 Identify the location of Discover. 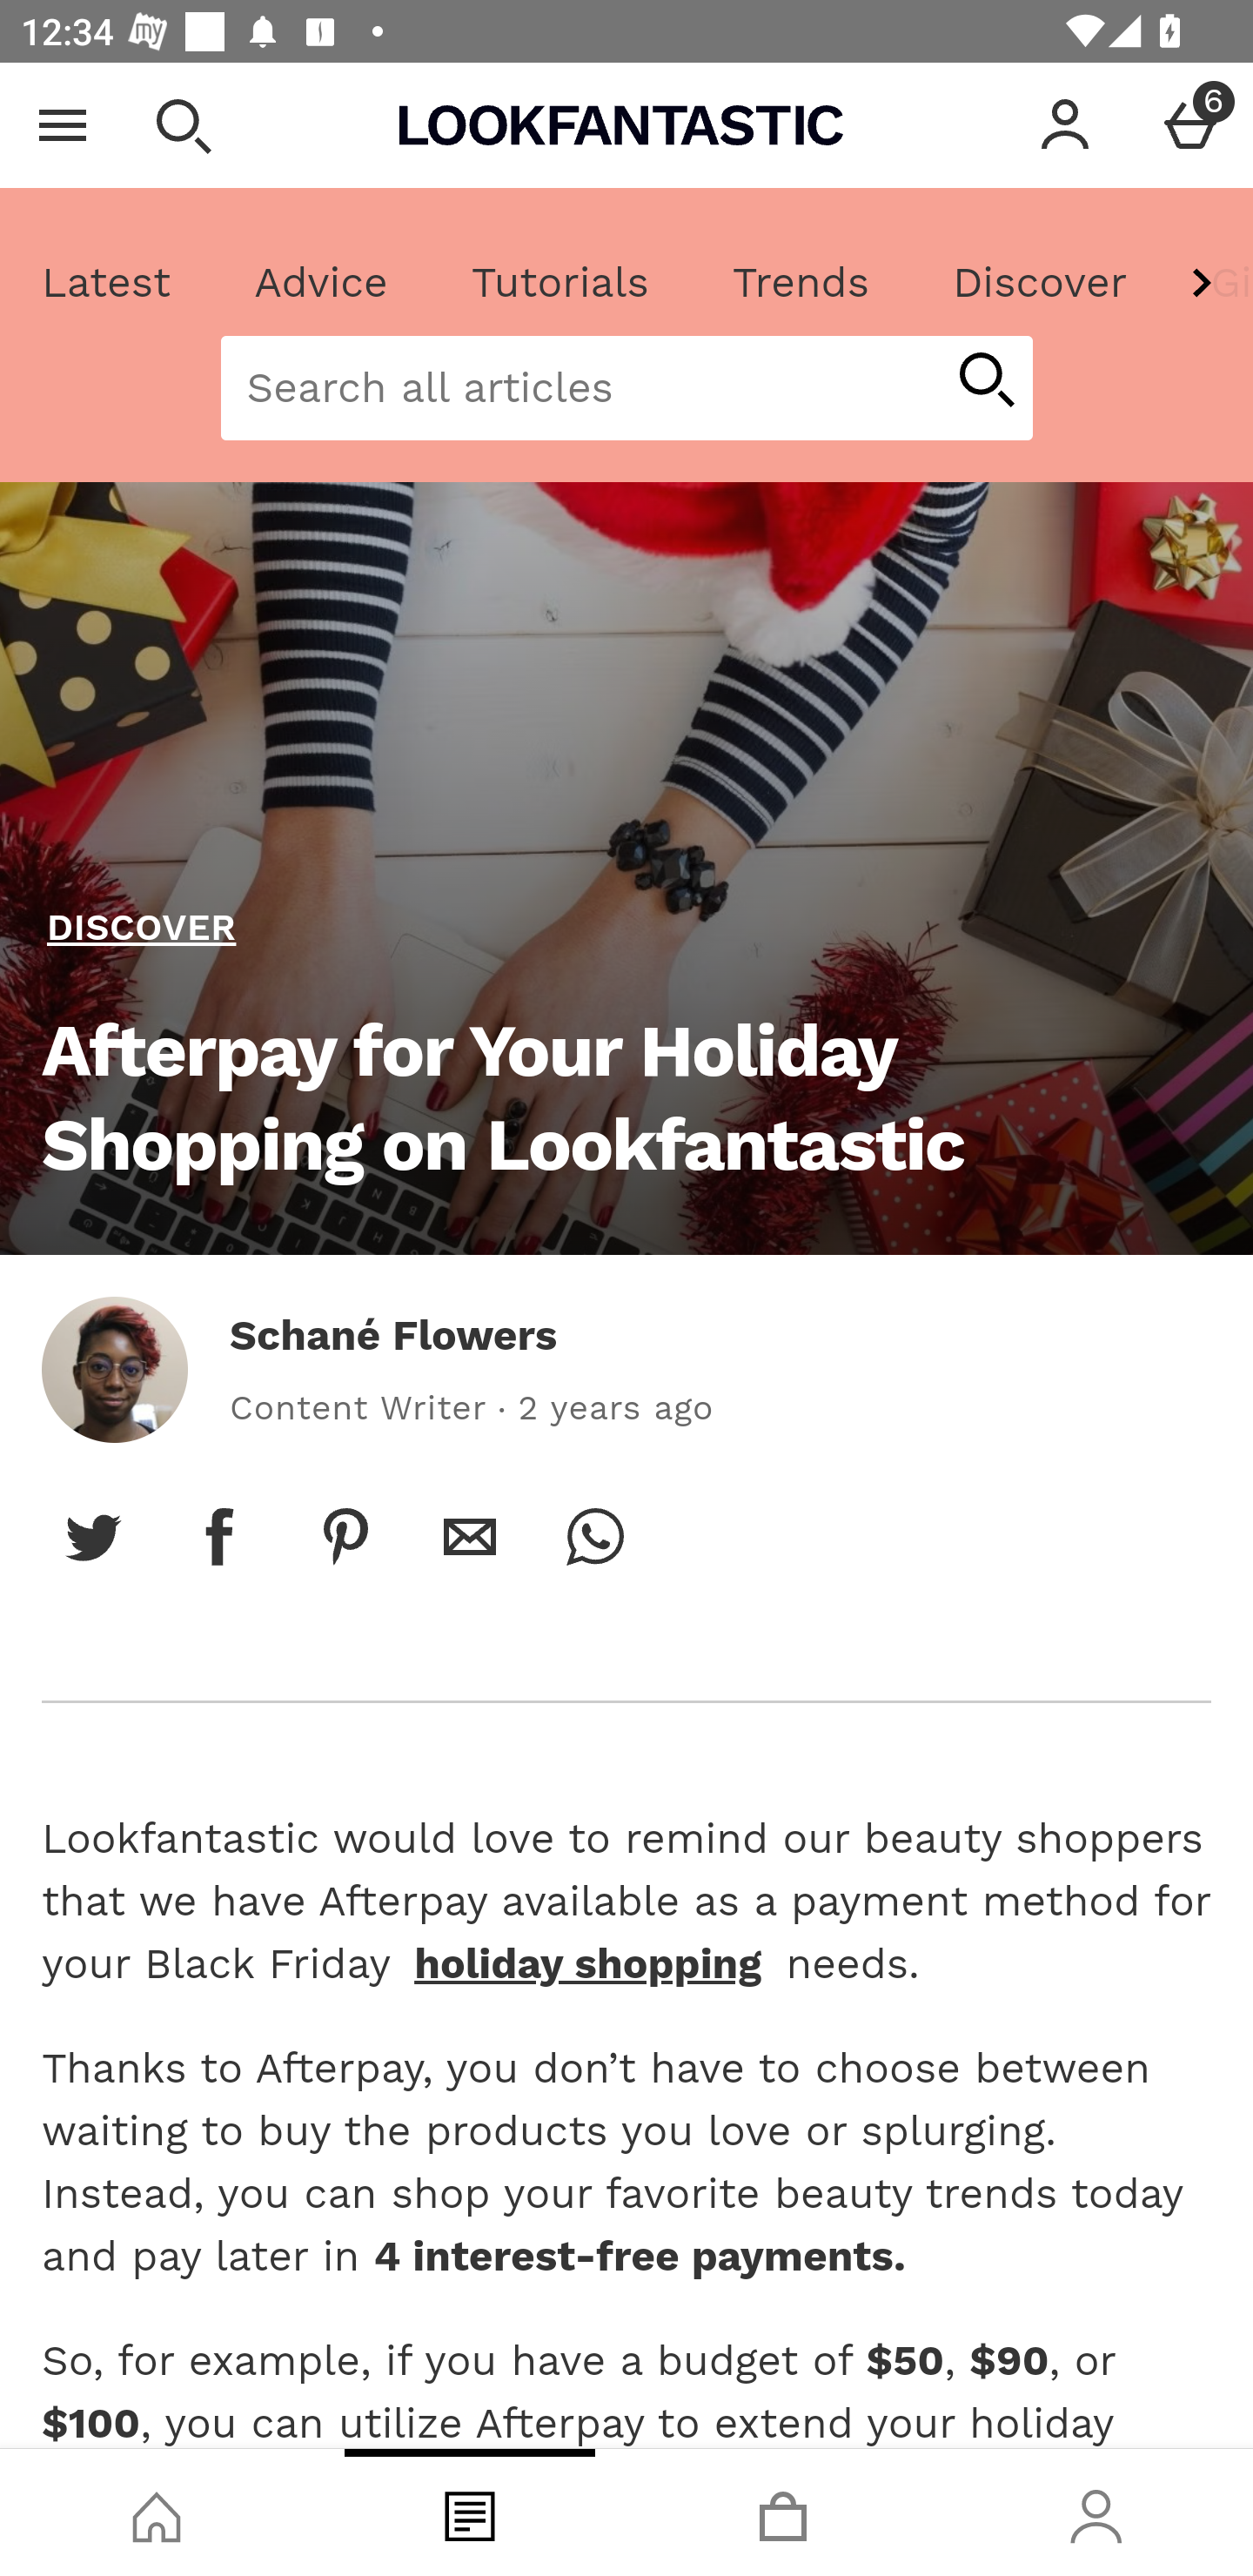
(1039, 283).